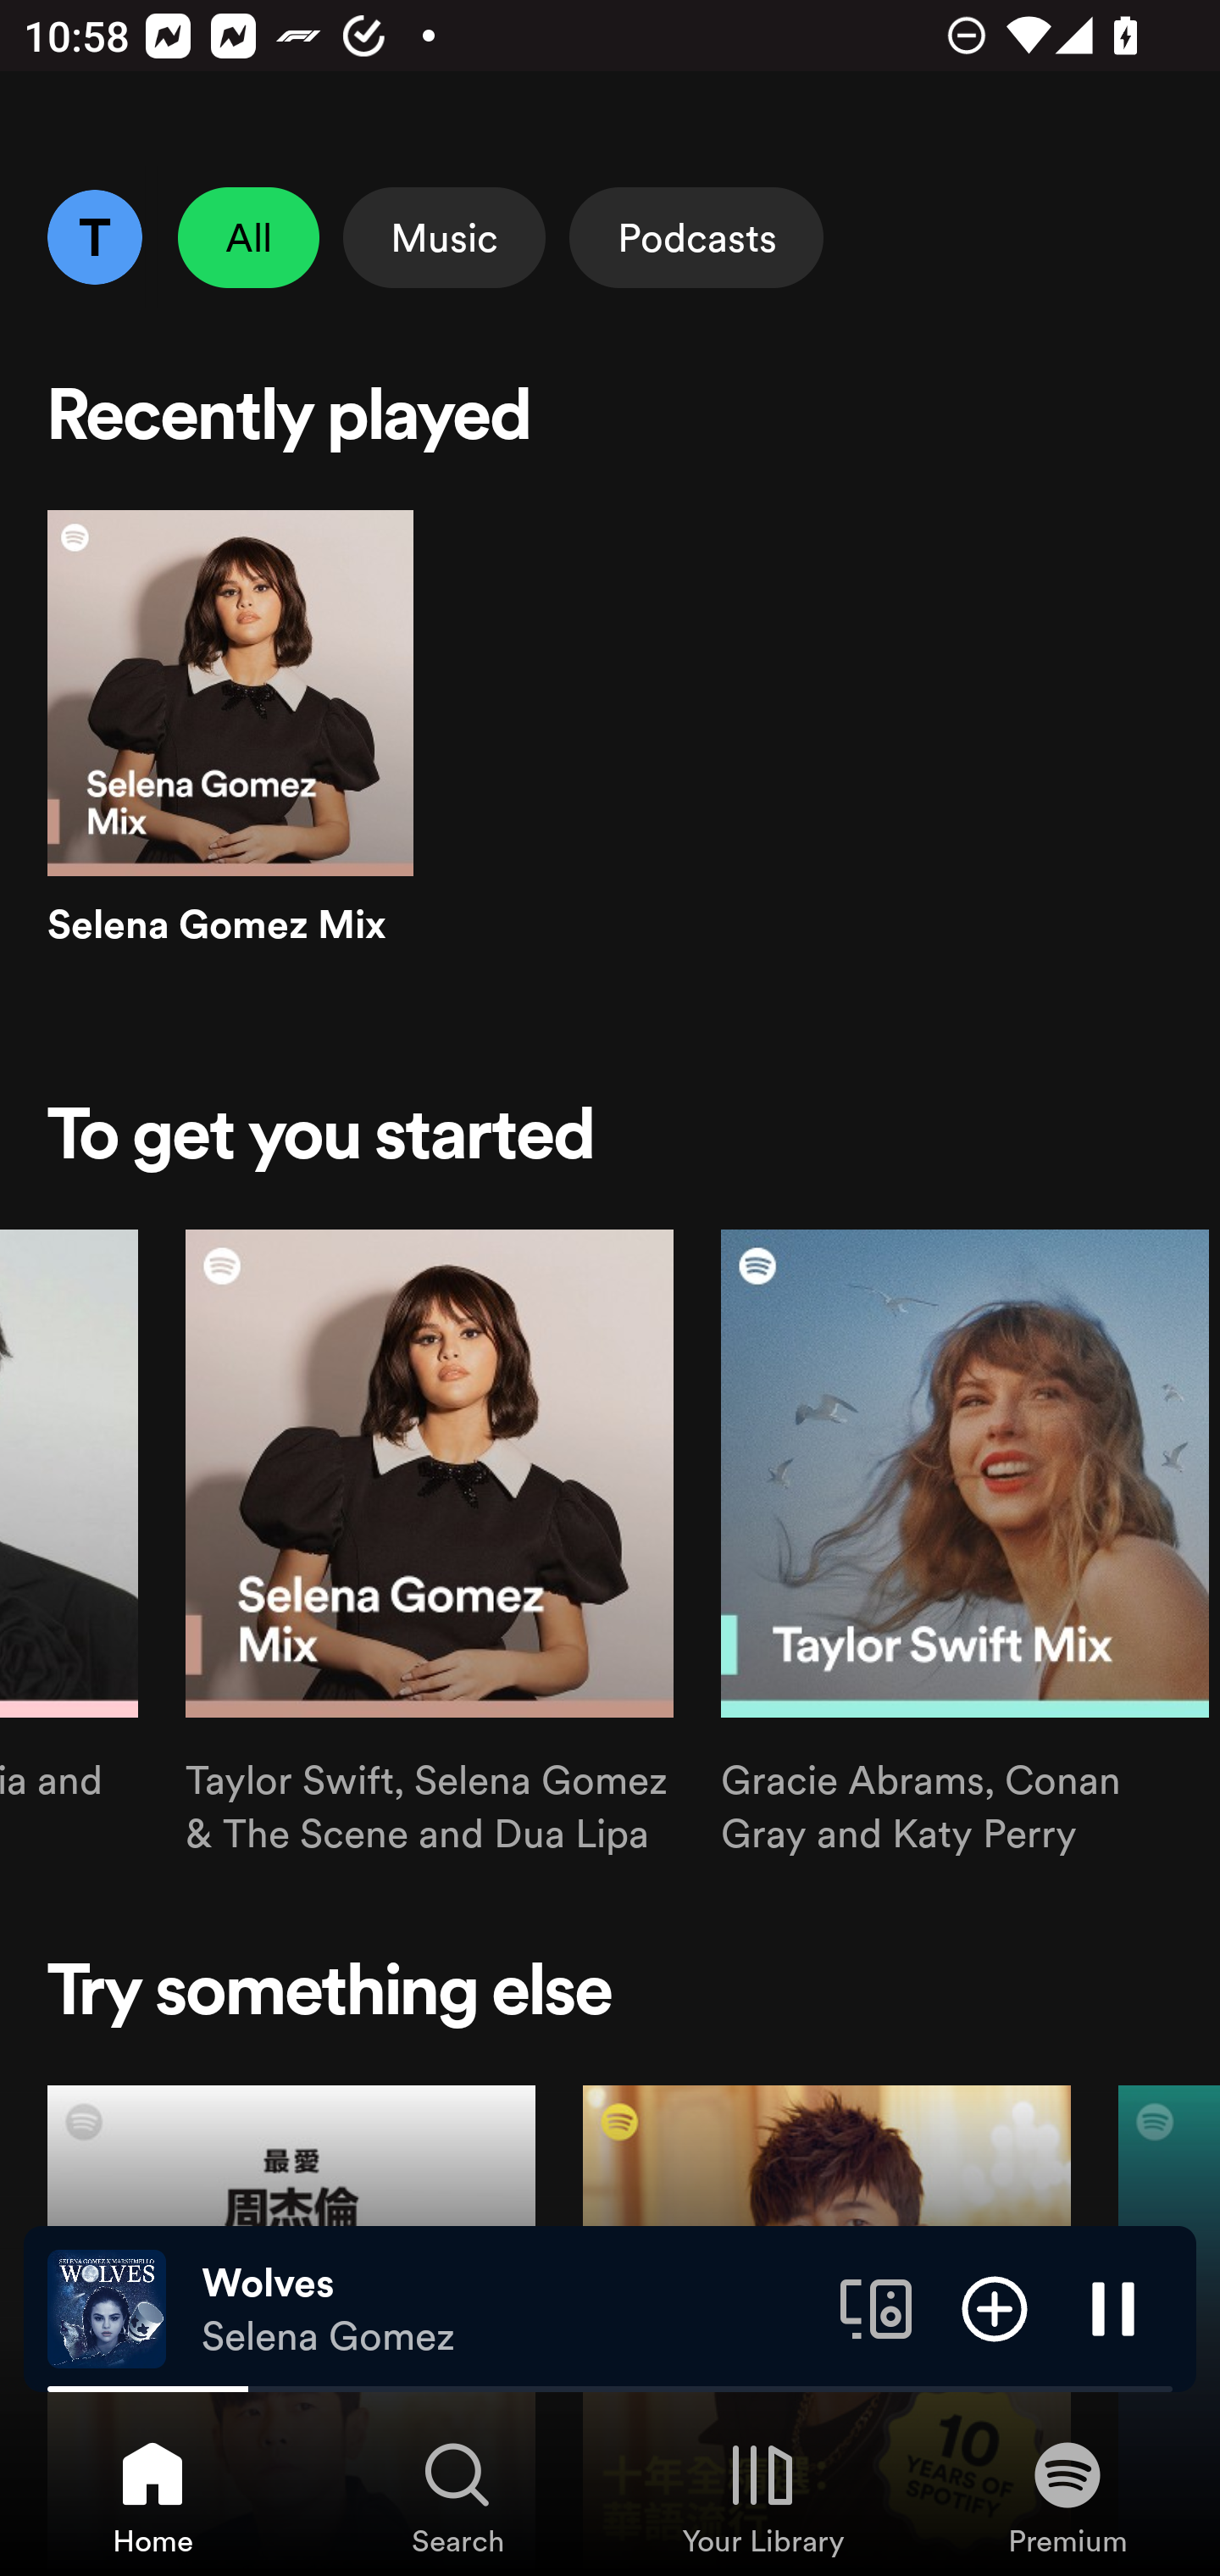  I want to click on Wolves Selena Gomez, so click(508, 2309).